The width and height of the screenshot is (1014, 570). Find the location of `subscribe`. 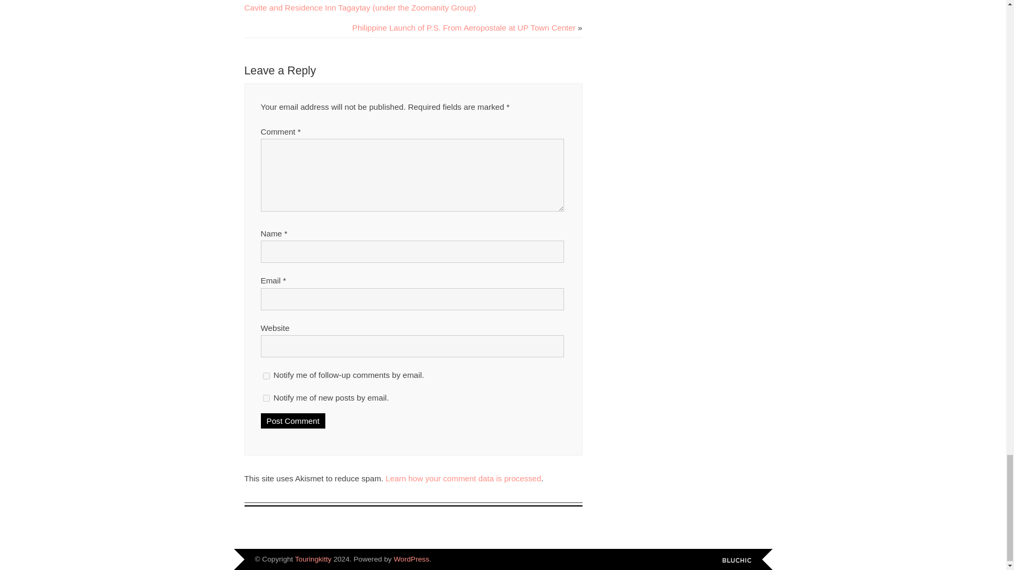

subscribe is located at coordinates (266, 376).